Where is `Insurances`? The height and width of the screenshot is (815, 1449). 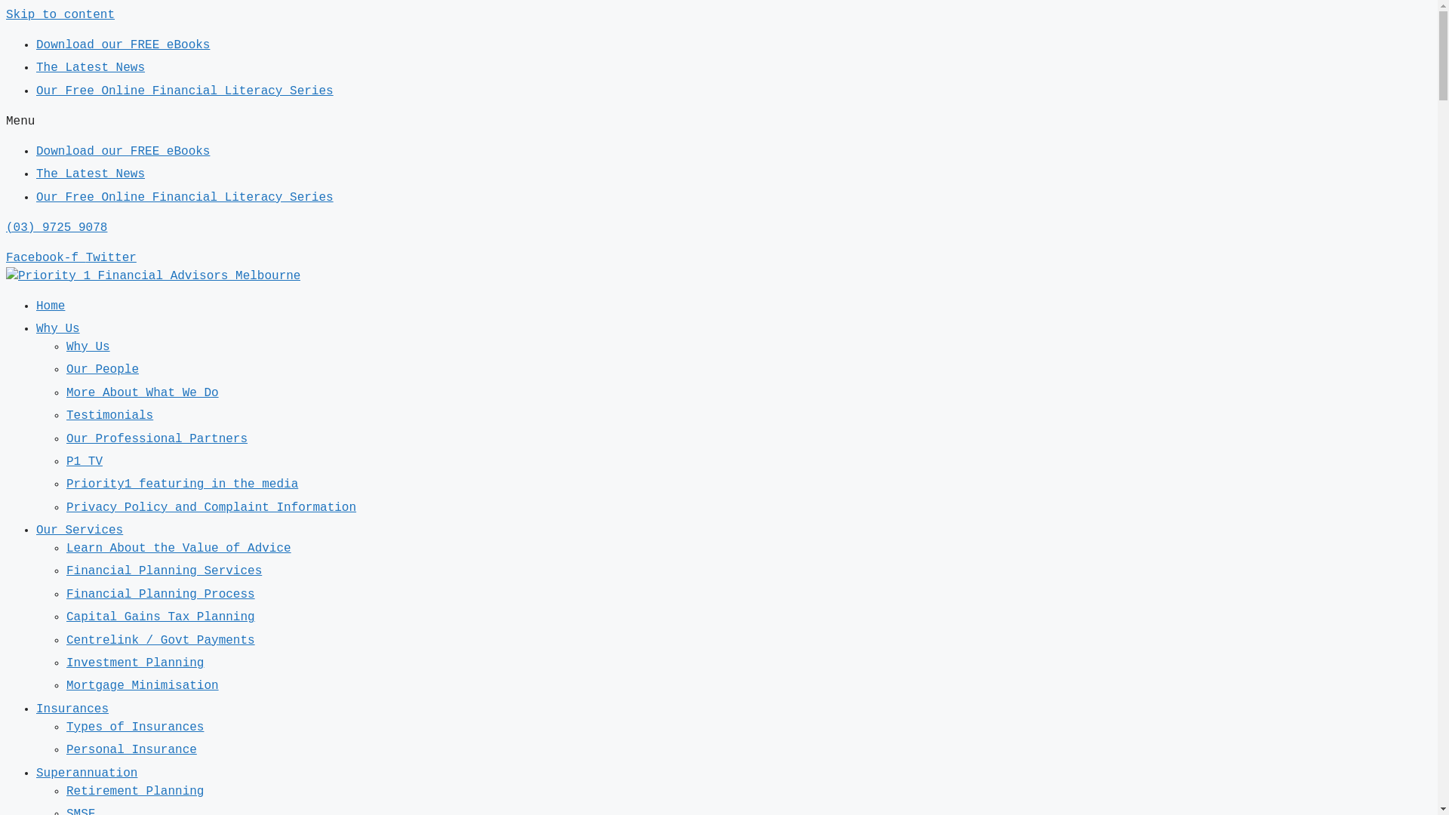
Insurances is located at coordinates (72, 709).